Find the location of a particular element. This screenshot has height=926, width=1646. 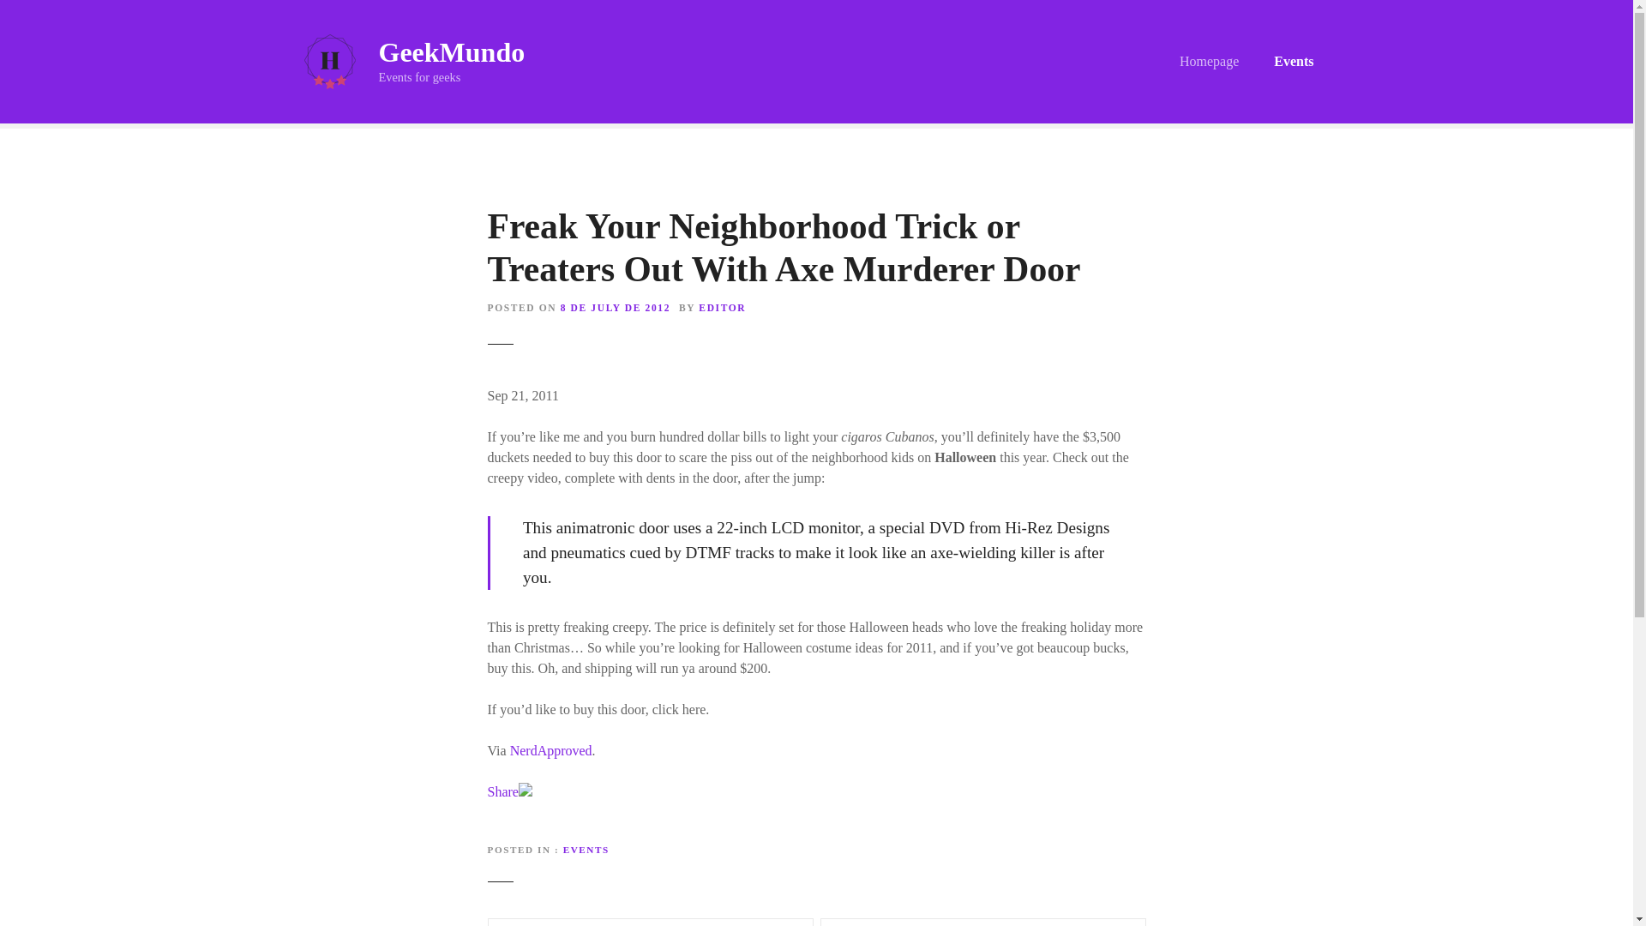

EVENTS is located at coordinates (586, 849).